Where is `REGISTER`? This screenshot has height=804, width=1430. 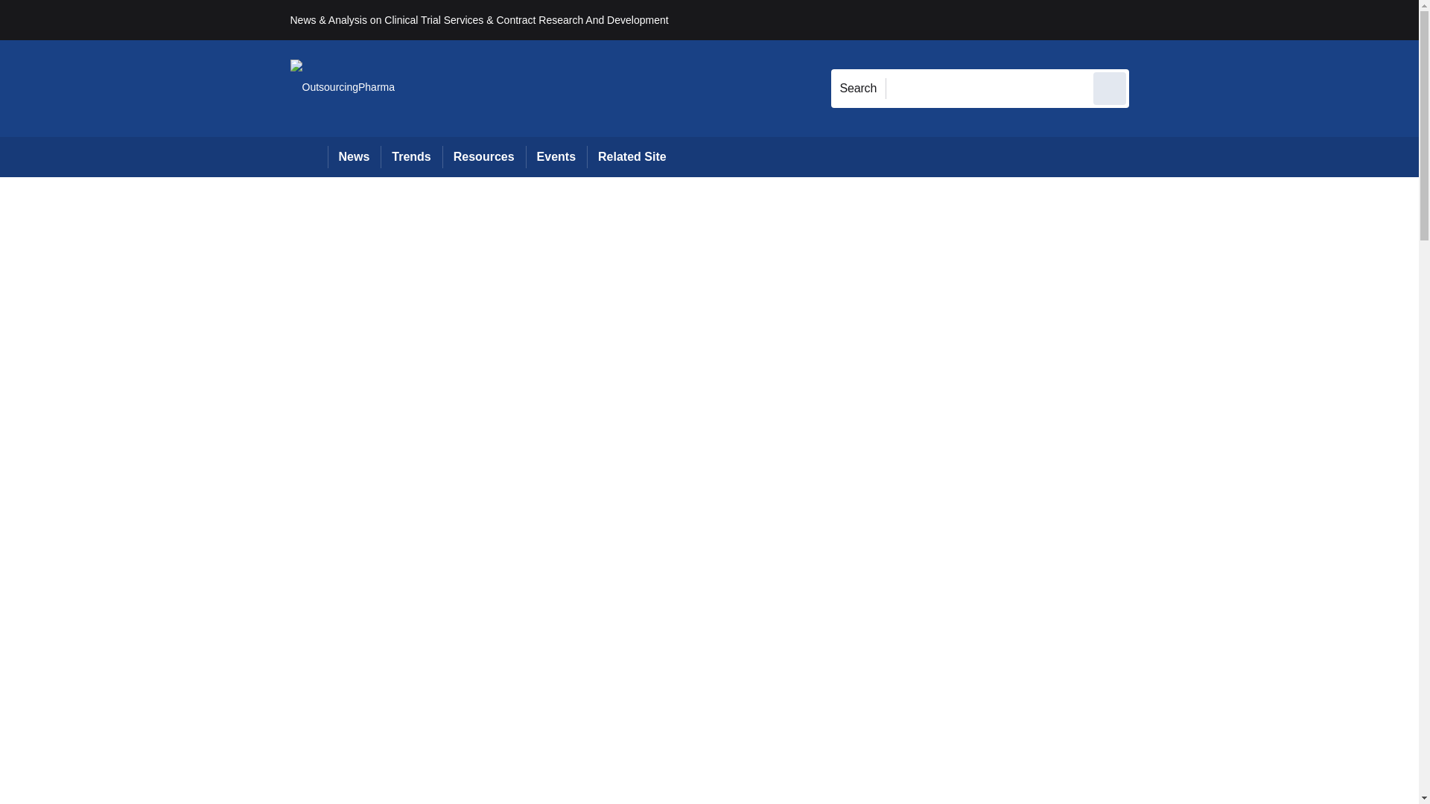 REGISTER is located at coordinates (1228, 19).